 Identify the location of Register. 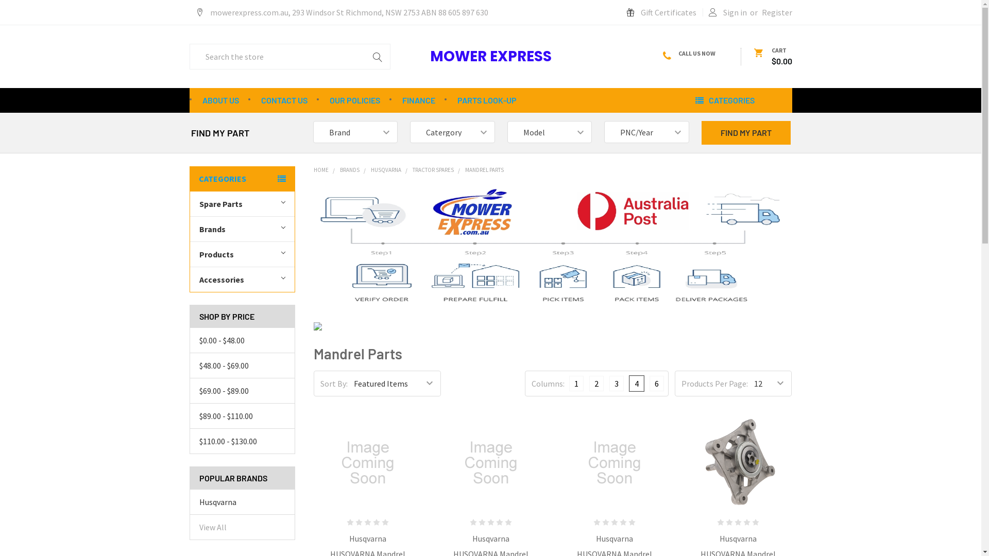
(777, 12).